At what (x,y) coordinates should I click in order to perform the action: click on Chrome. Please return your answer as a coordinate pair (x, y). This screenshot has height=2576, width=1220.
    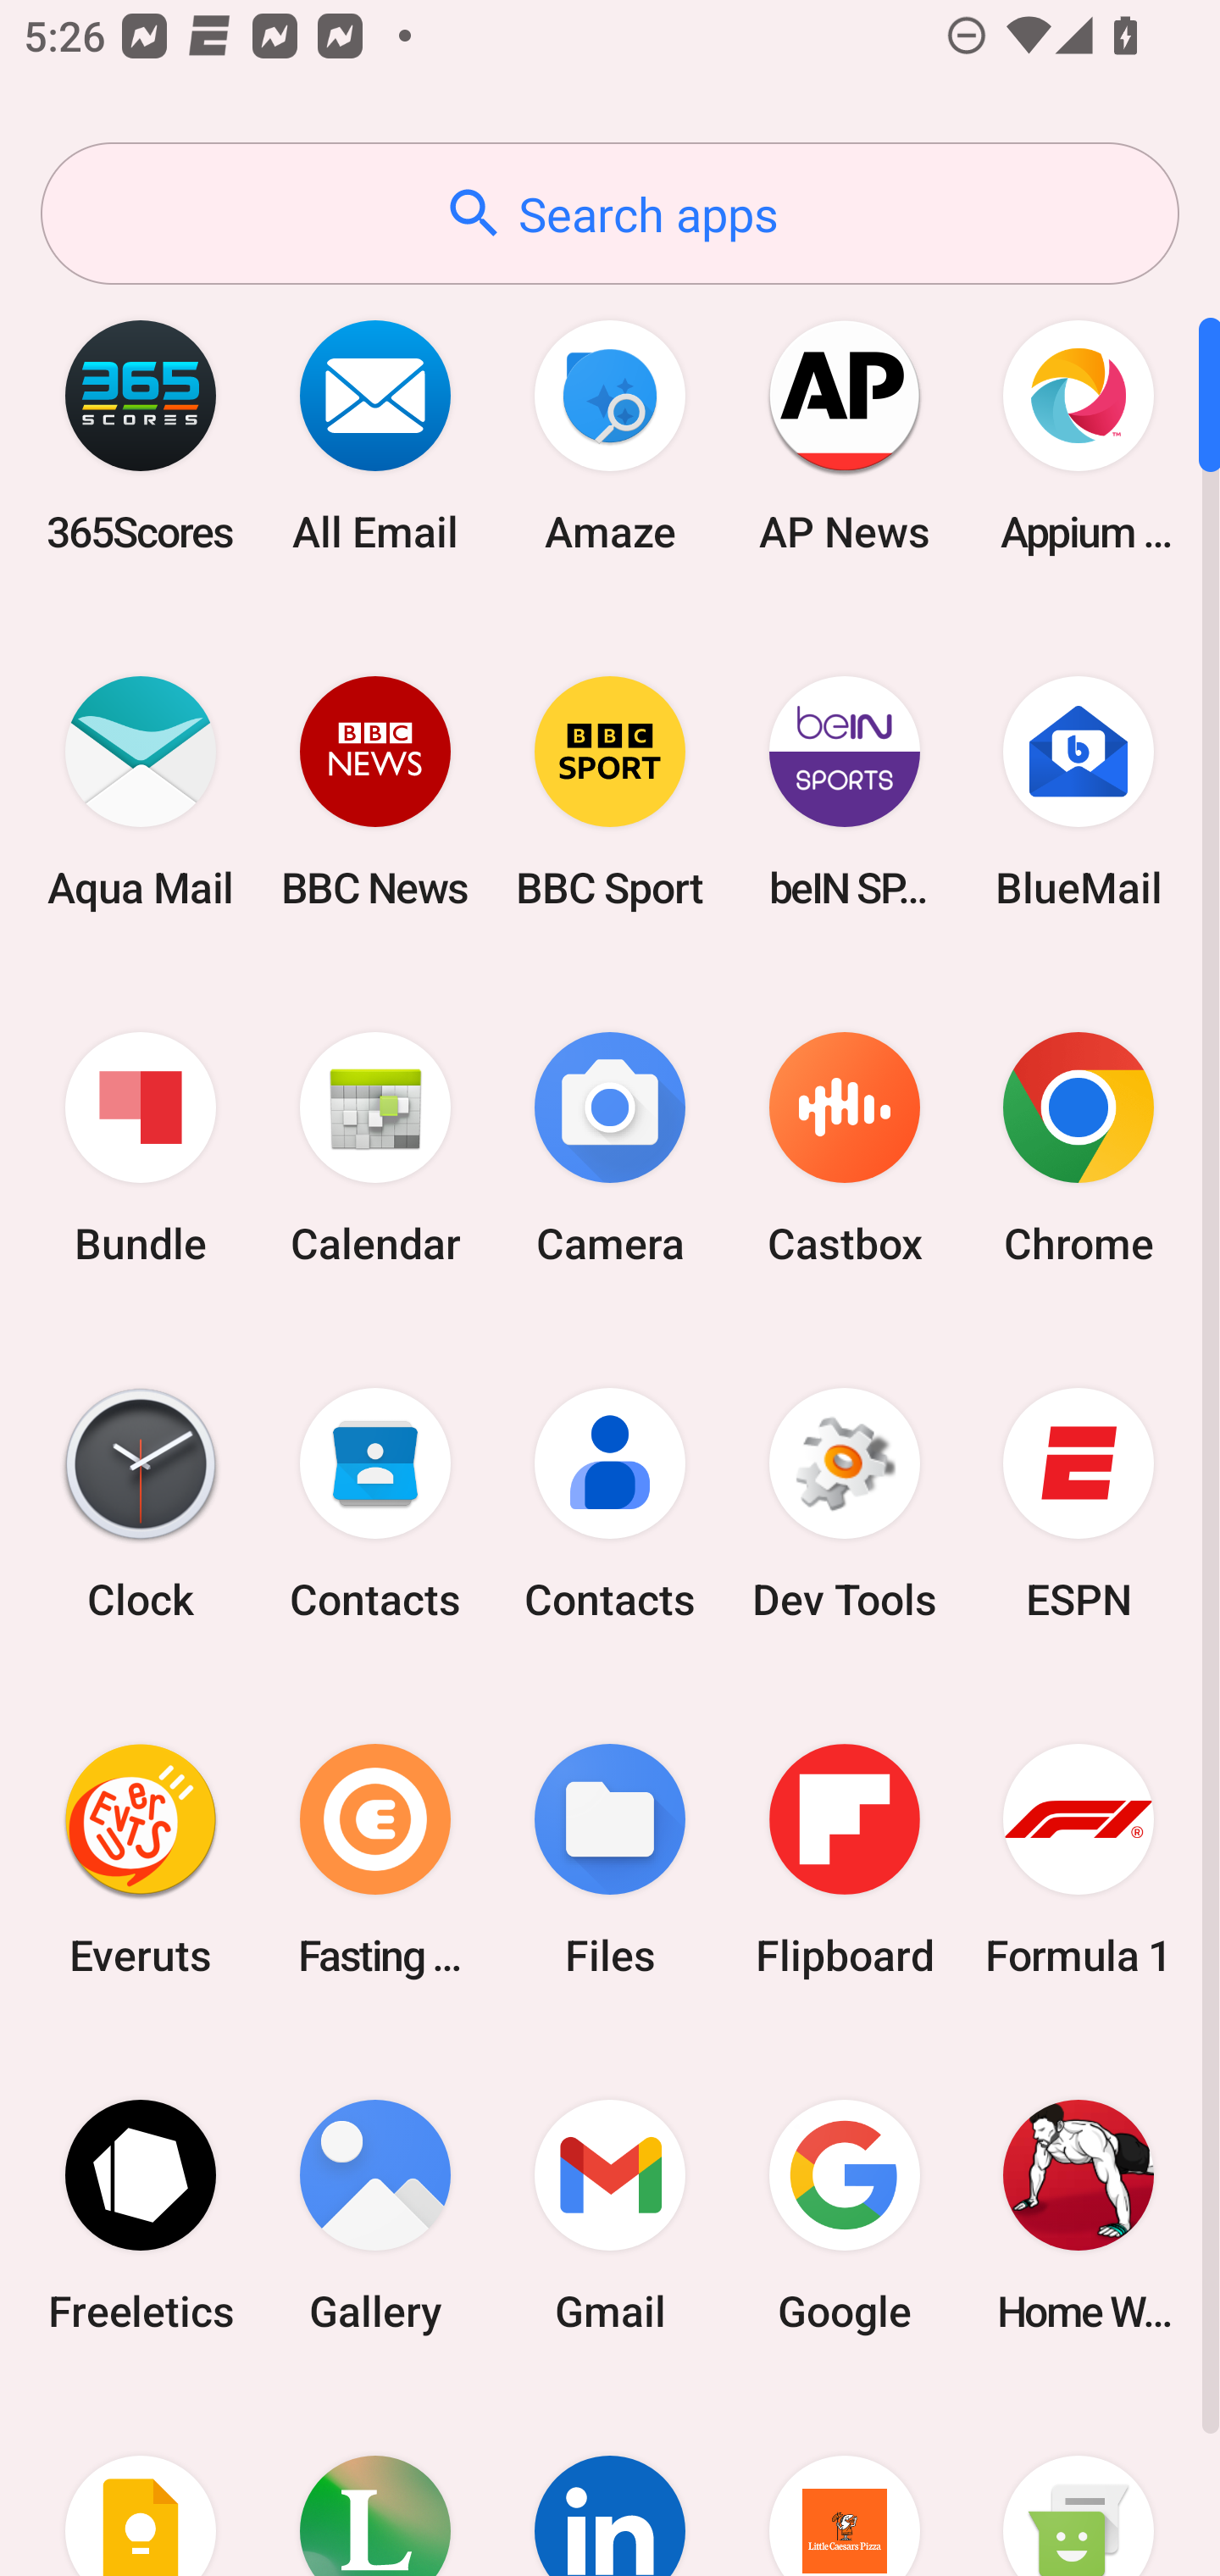
    Looking at the image, I should click on (1079, 1149).